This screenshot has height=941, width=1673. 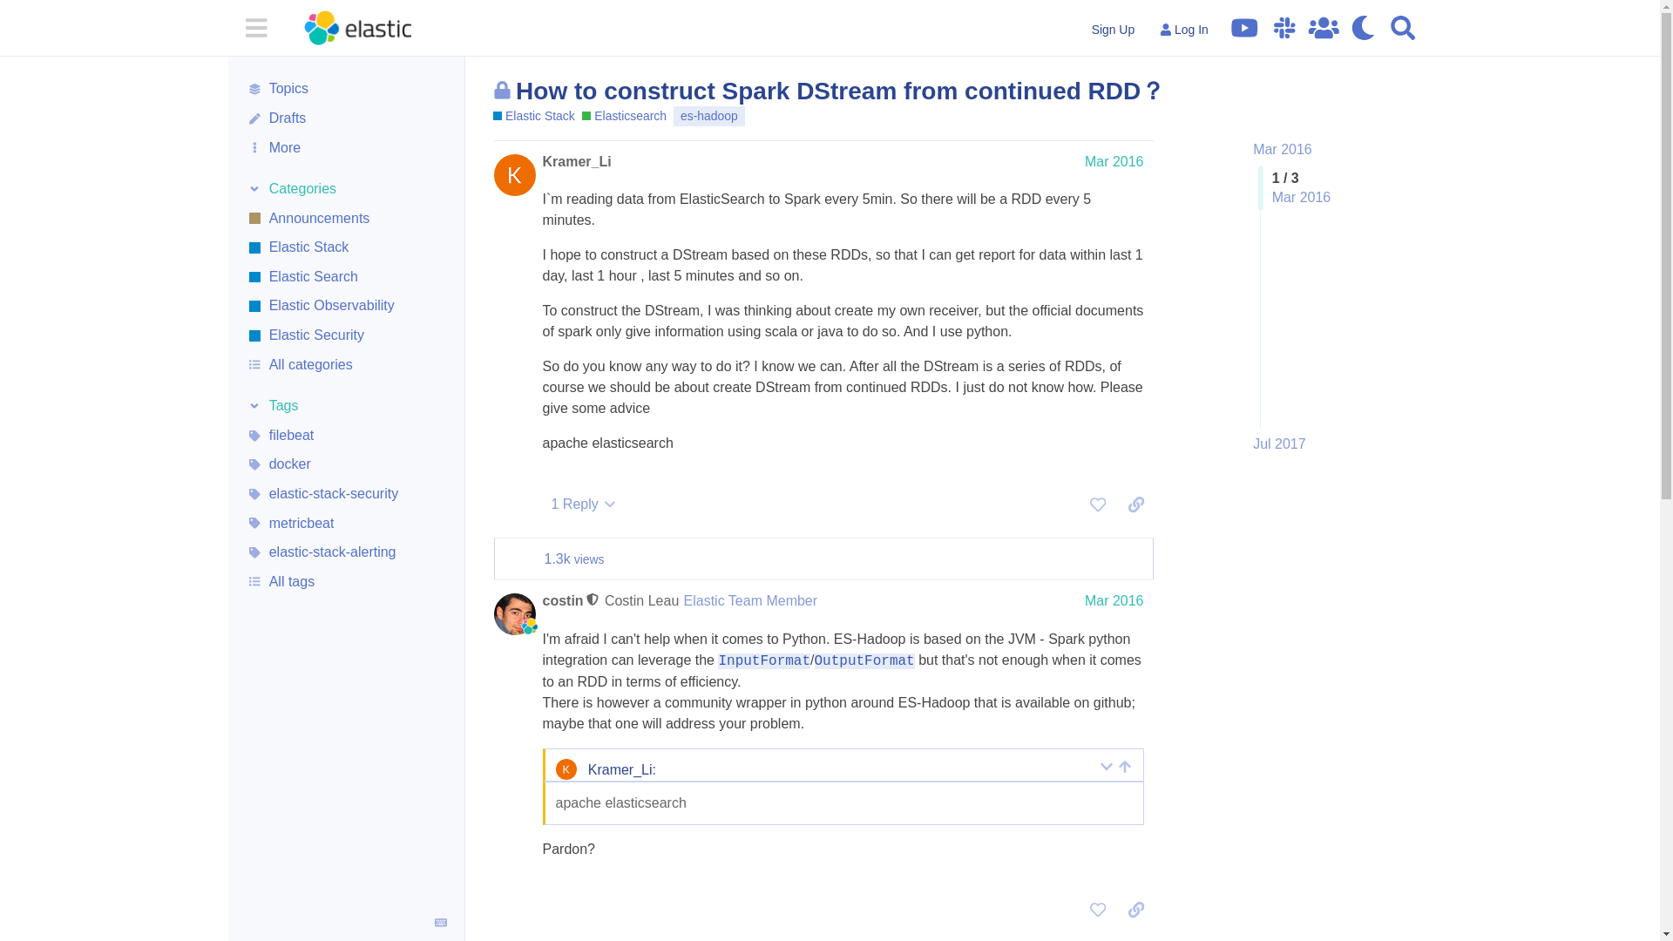 What do you see at coordinates (1283, 150) in the screenshot?
I see `Mar 2016` at bounding box center [1283, 150].